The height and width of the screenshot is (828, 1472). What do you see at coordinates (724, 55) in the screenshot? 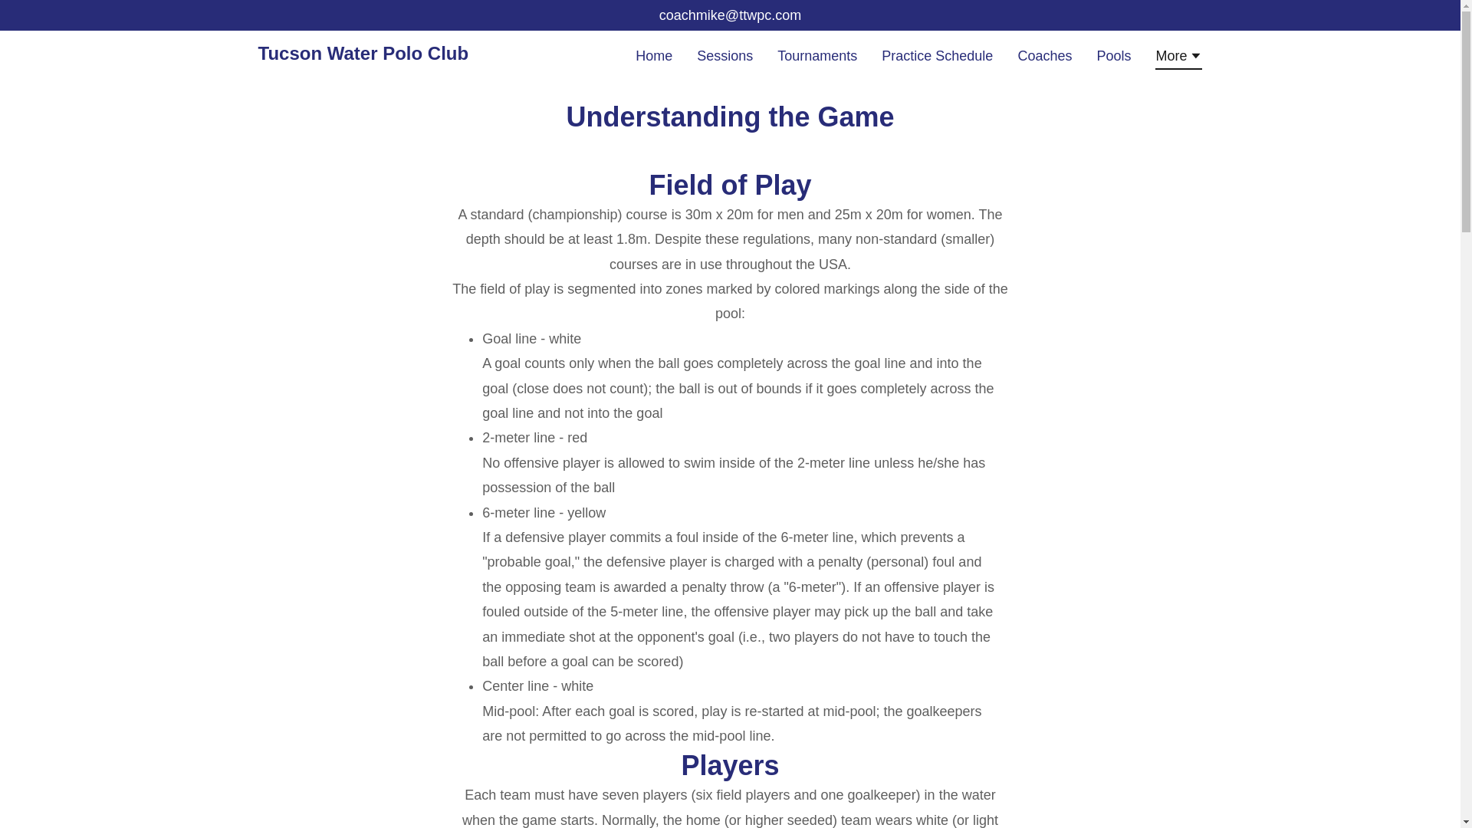
I see `Sessions` at bounding box center [724, 55].